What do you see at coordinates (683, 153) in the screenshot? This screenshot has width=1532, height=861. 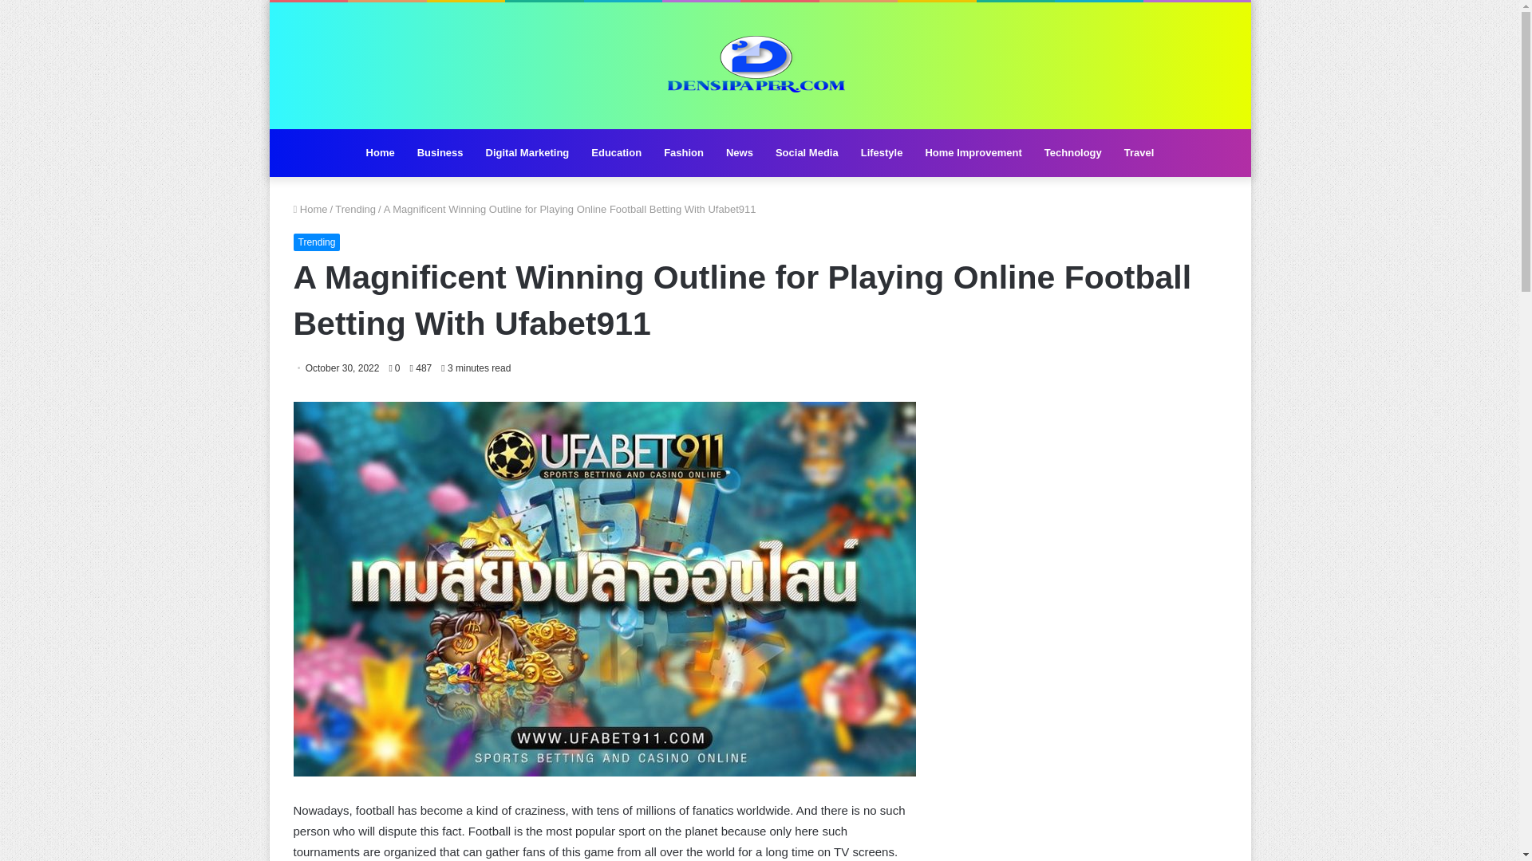 I see `Fashion` at bounding box center [683, 153].